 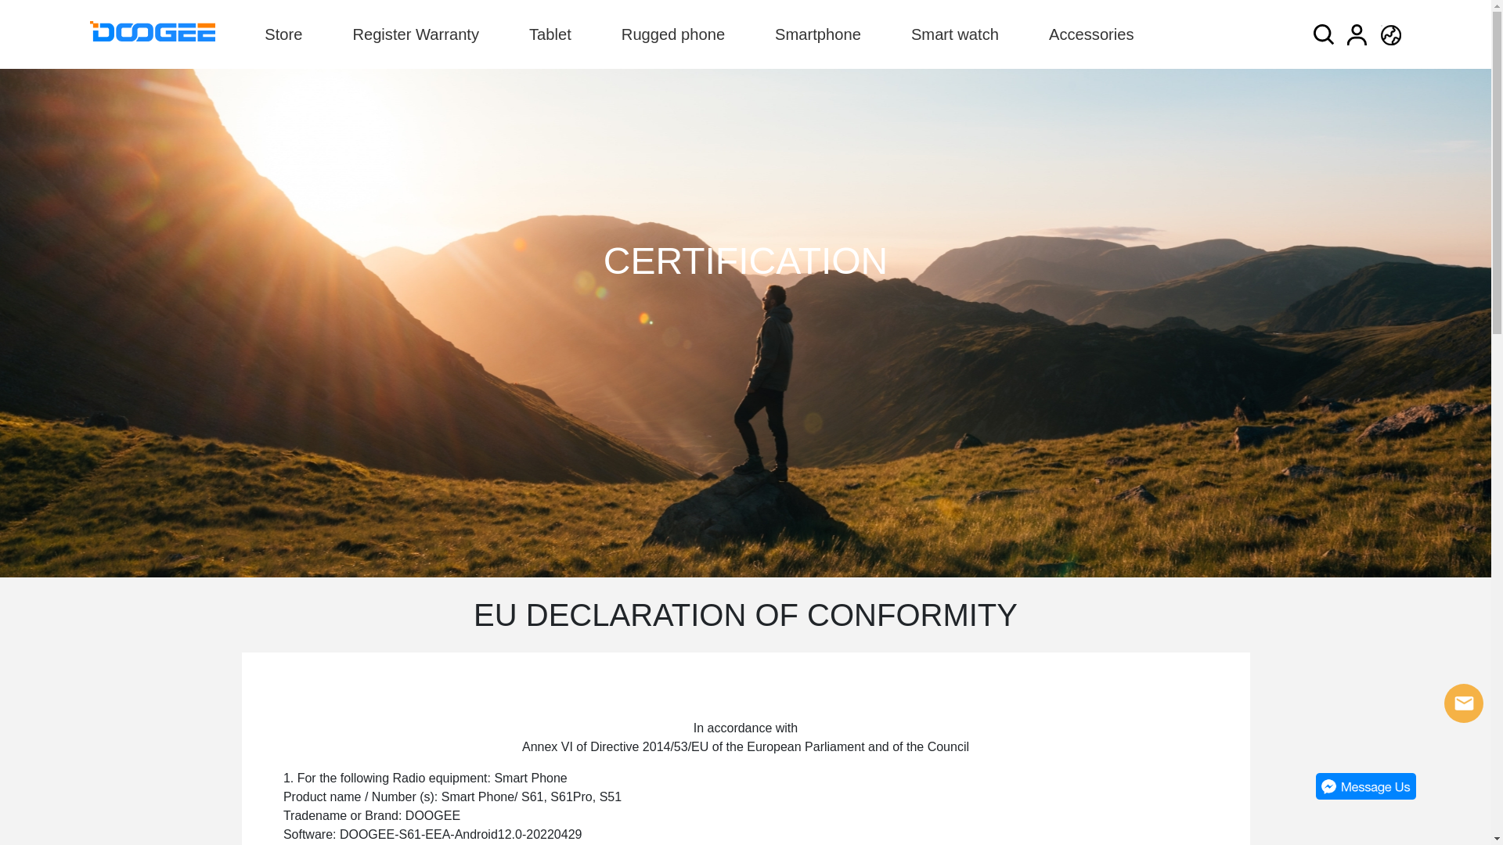 What do you see at coordinates (1091, 34) in the screenshot?
I see `Accessories` at bounding box center [1091, 34].